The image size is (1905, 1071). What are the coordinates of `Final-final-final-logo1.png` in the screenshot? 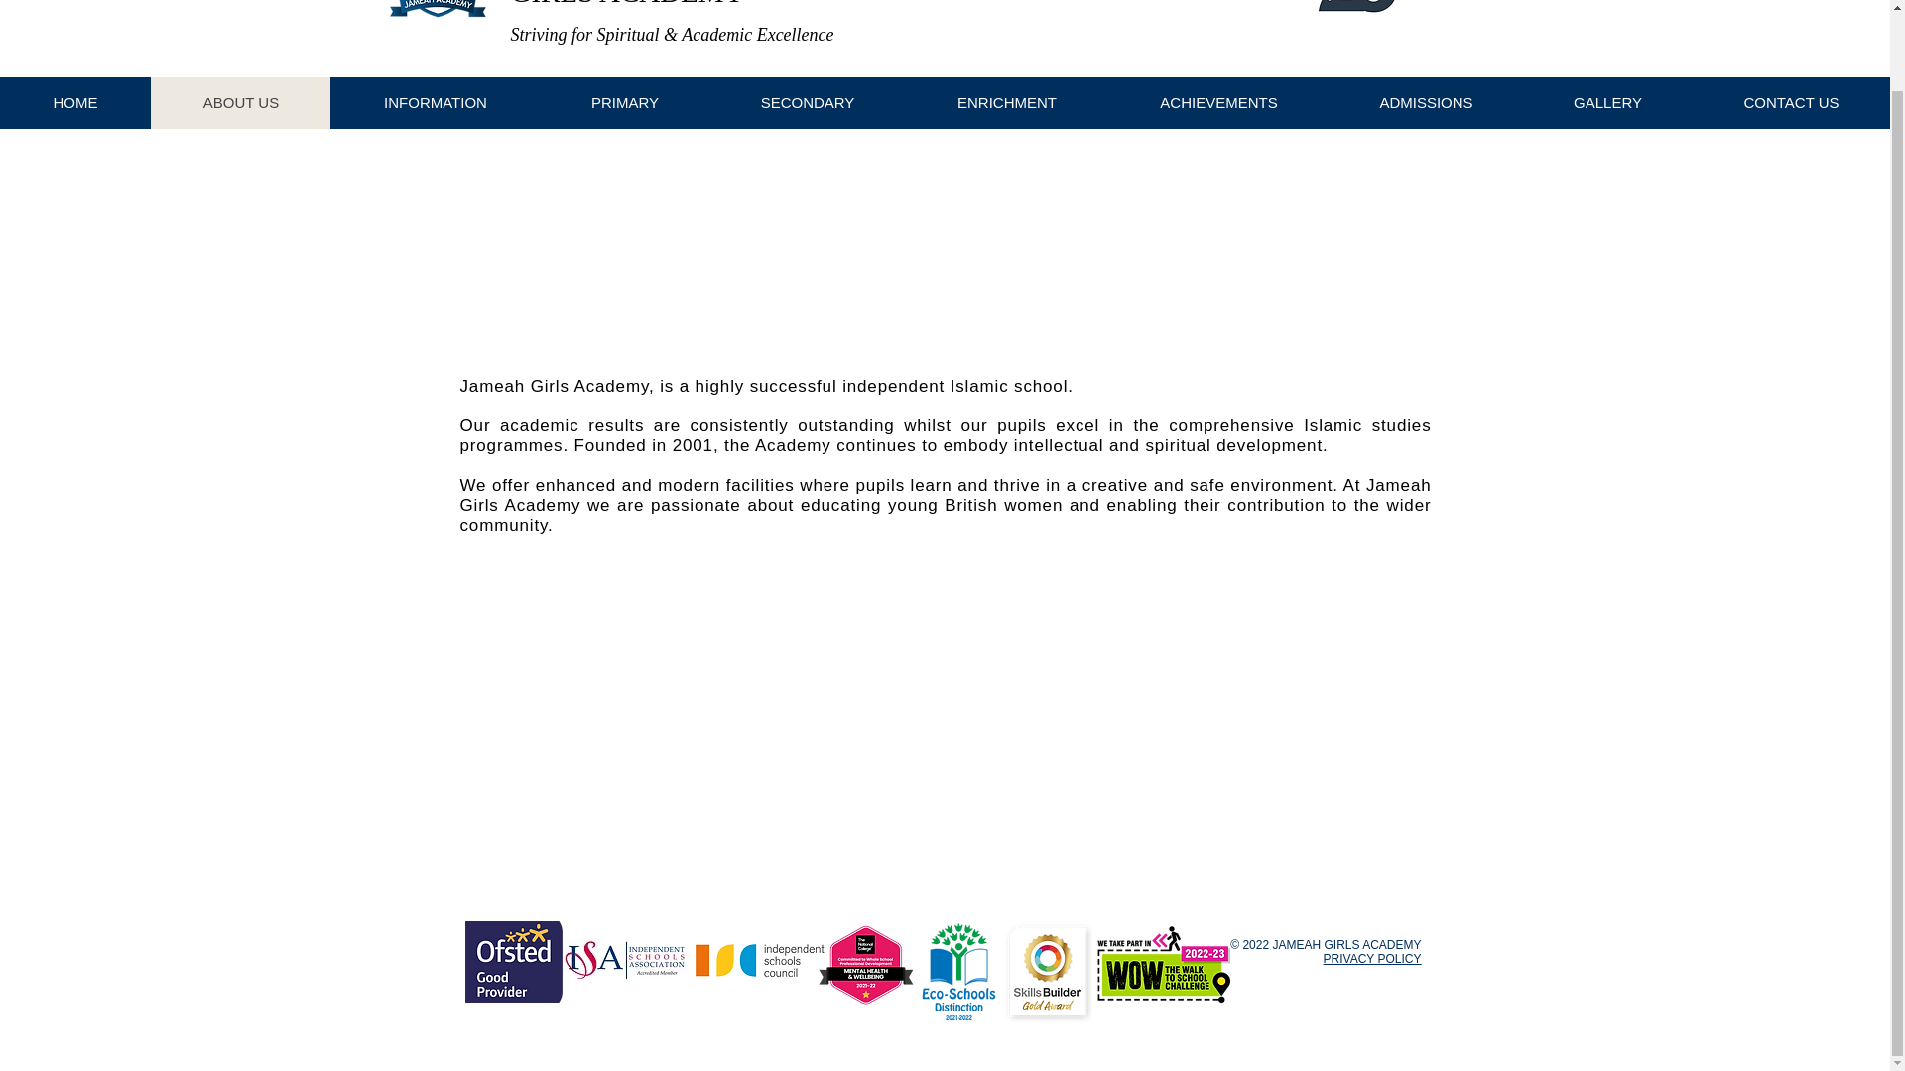 It's located at (443, 10).